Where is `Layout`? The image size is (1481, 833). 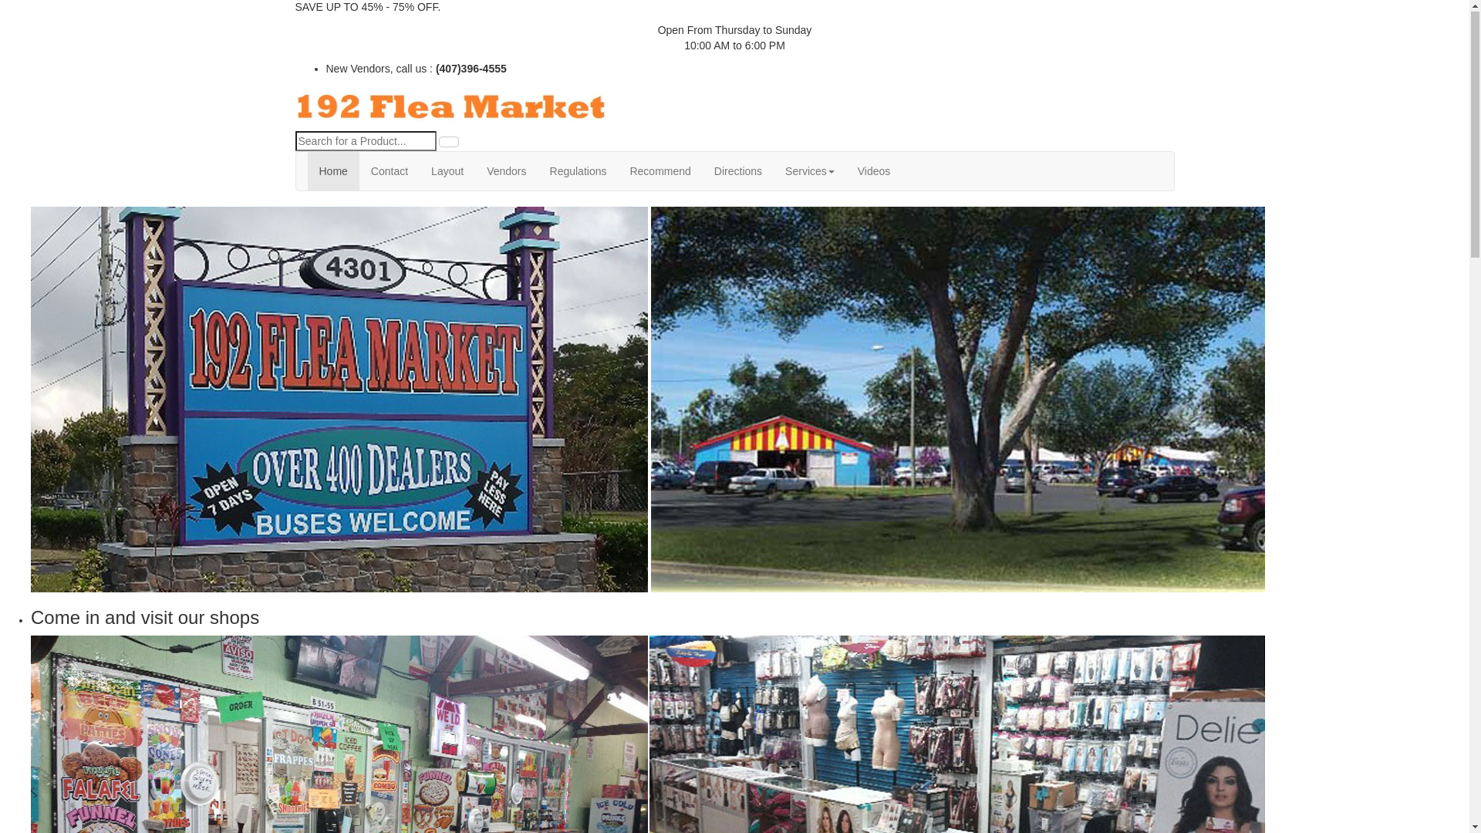 Layout is located at coordinates (447, 172).